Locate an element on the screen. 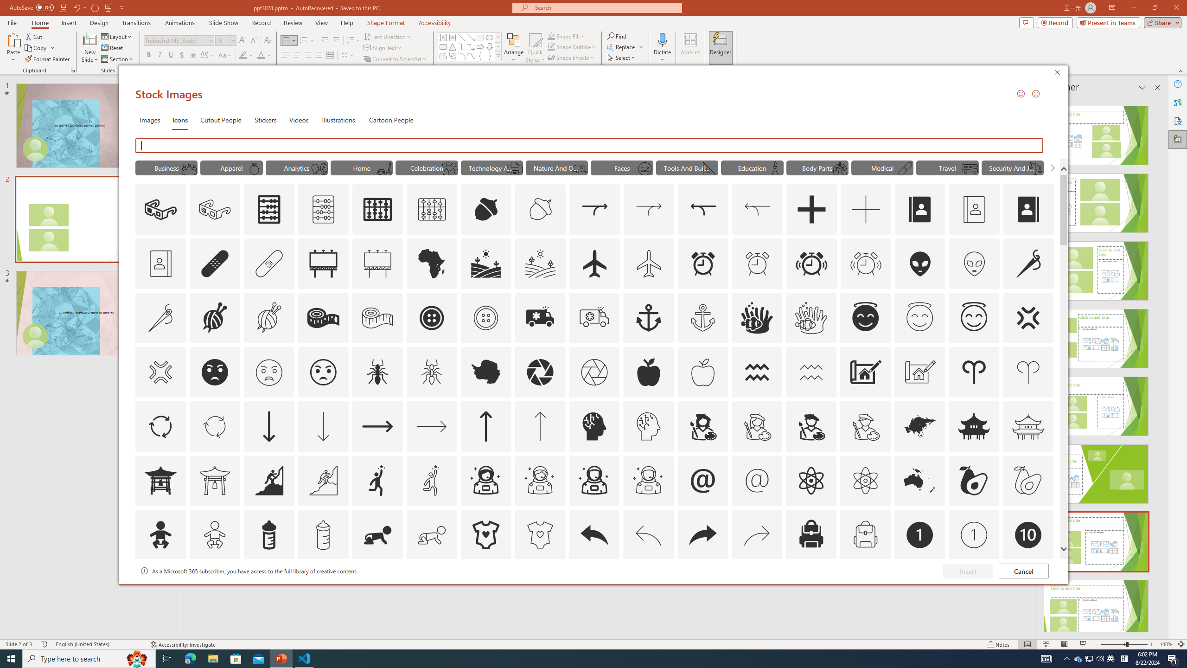 The height and width of the screenshot is (668, 1187). Align Right is located at coordinates (648, 318).